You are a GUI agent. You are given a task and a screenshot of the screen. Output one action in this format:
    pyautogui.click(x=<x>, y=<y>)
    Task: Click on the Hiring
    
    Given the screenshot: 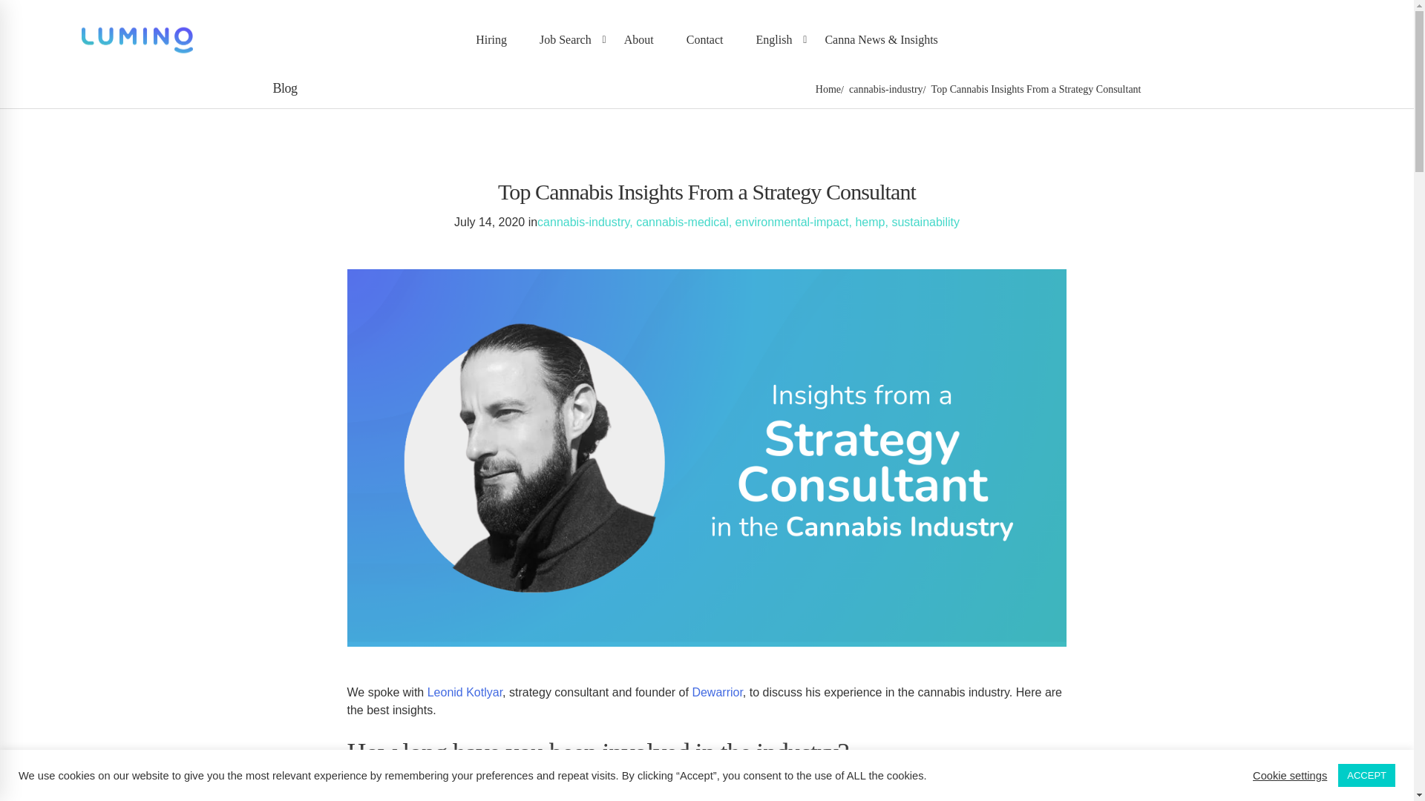 What is the action you would take?
    pyautogui.click(x=491, y=39)
    